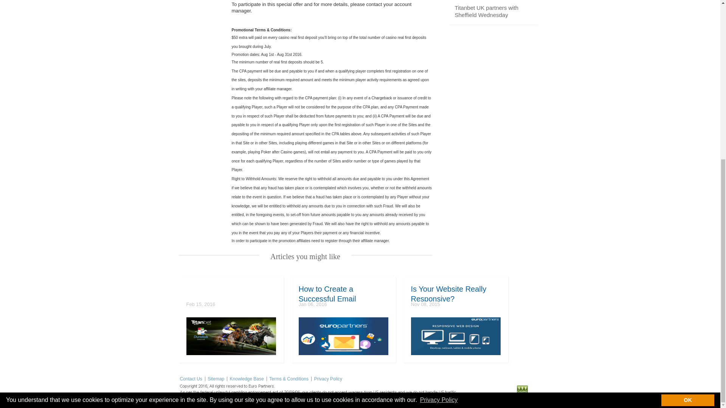 Image resolution: width=726 pixels, height=408 pixels. I want to click on Is Your Website Really Responsive?, so click(455, 336).